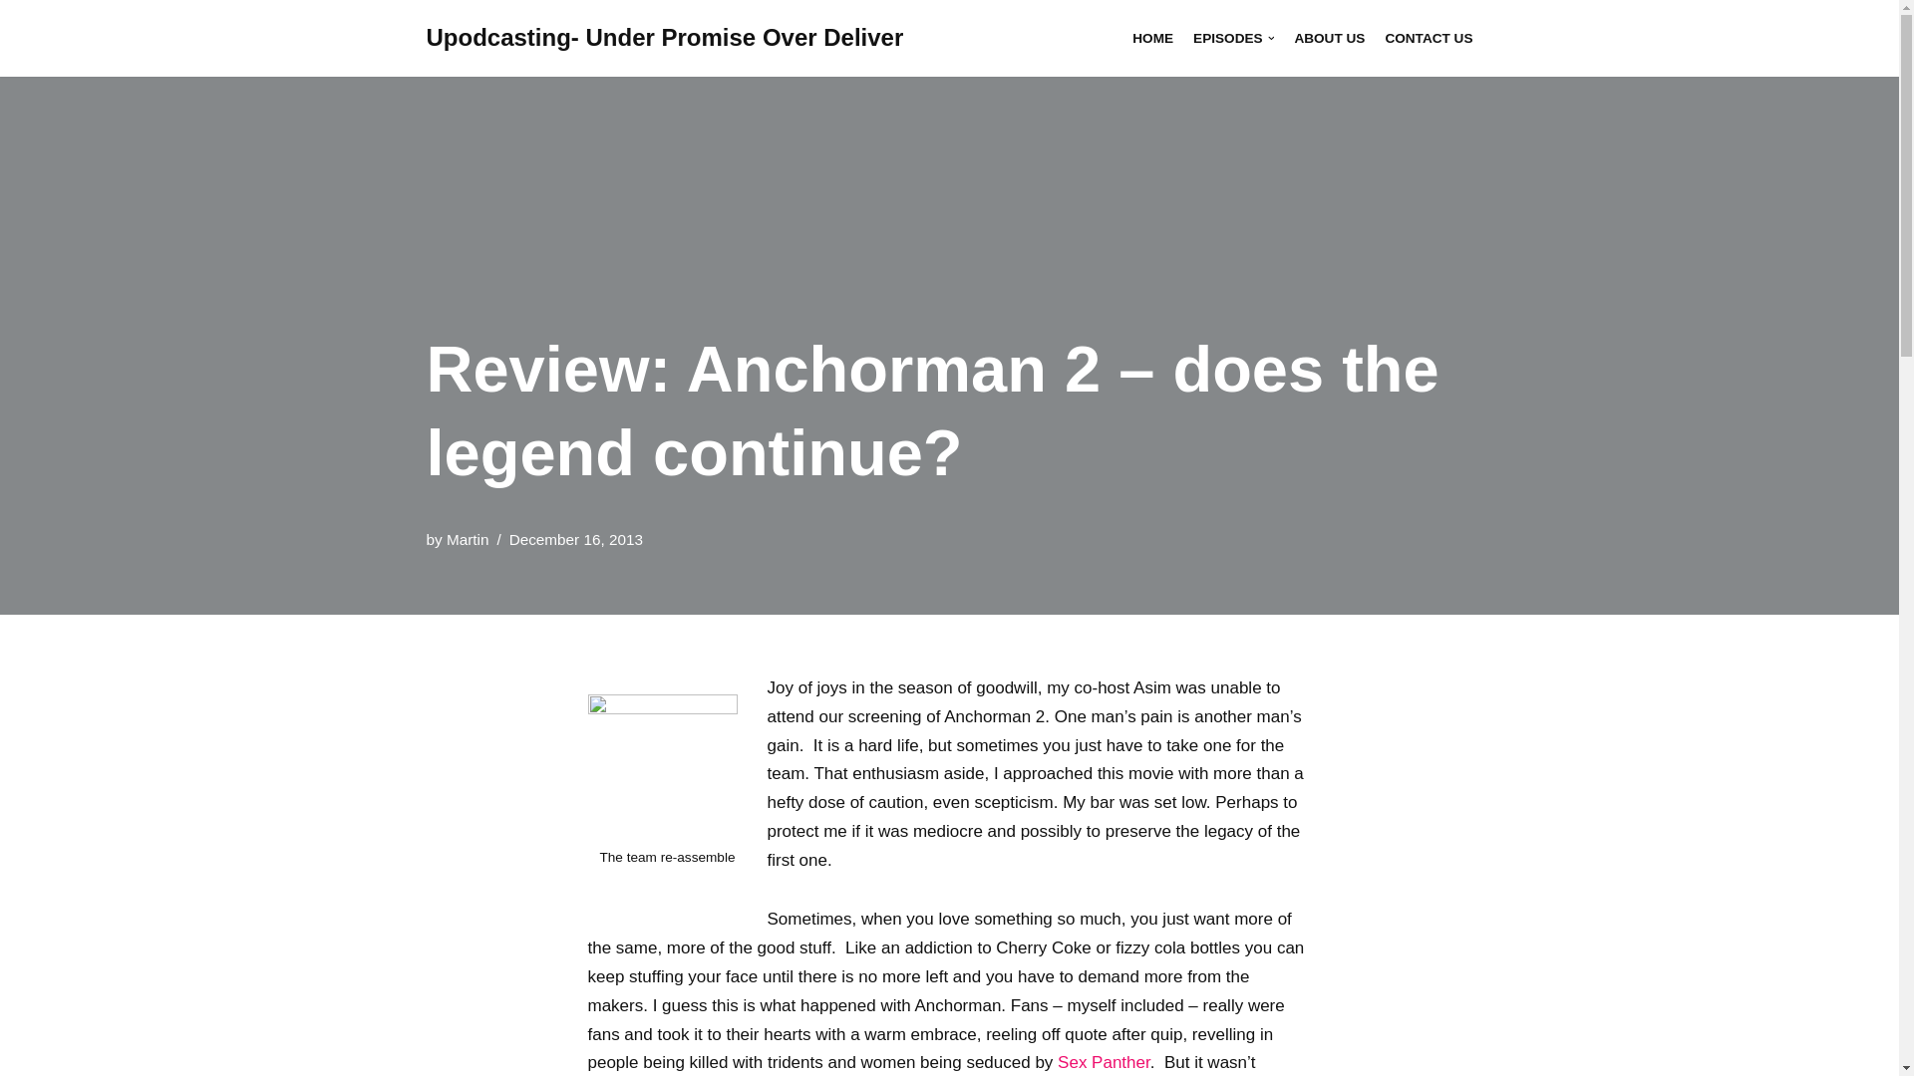 This screenshot has width=1914, height=1076. I want to click on CONTACT US, so click(1428, 38).